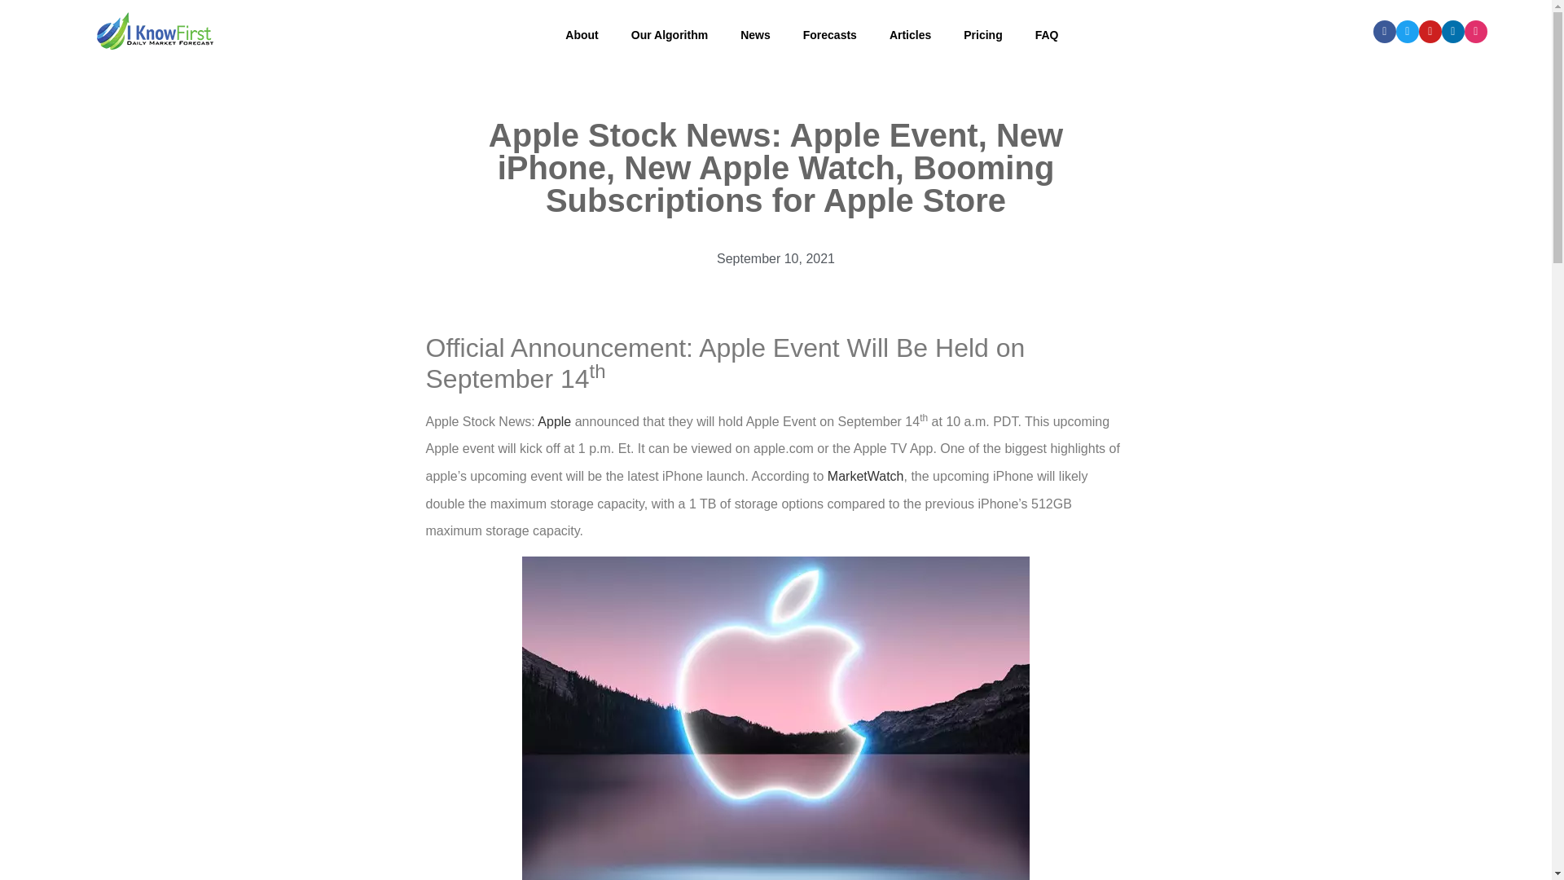  I want to click on Our Algorithm, so click(669, 34).